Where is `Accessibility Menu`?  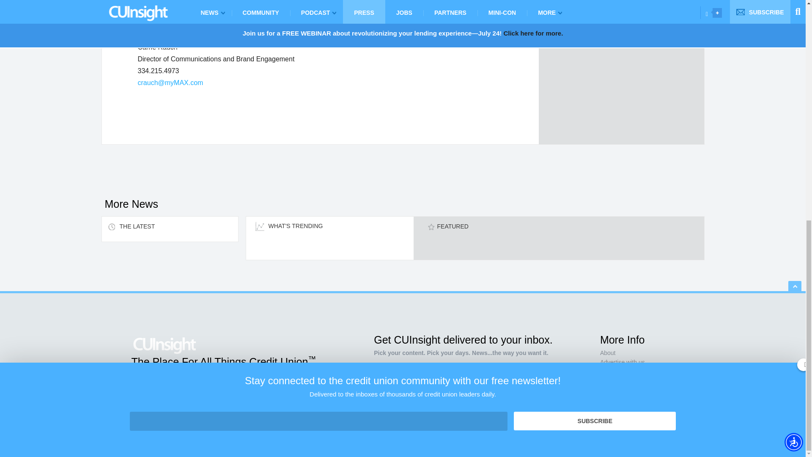
Accessibility Menu is located at coordinates (793, 17).